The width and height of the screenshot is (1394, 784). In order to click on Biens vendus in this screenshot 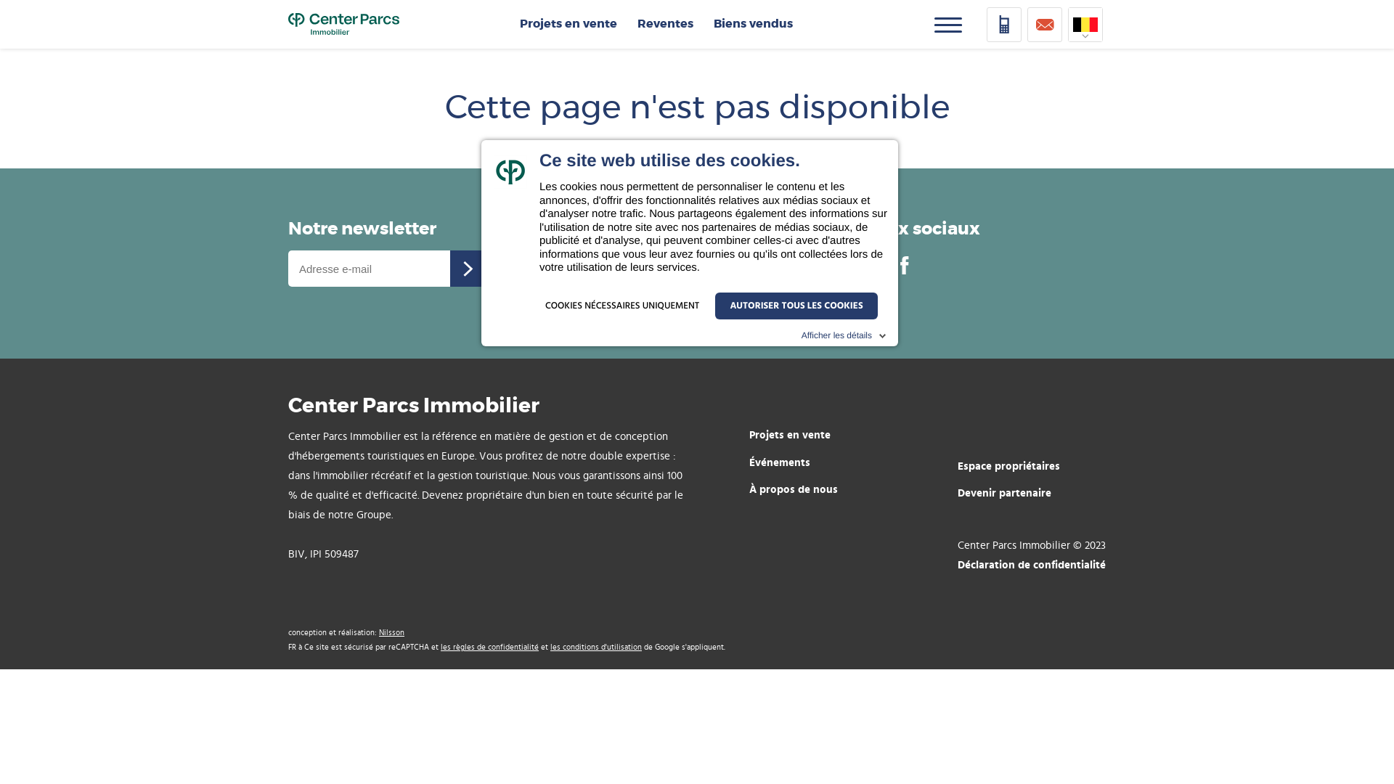, I will do `click(752, 24)`.